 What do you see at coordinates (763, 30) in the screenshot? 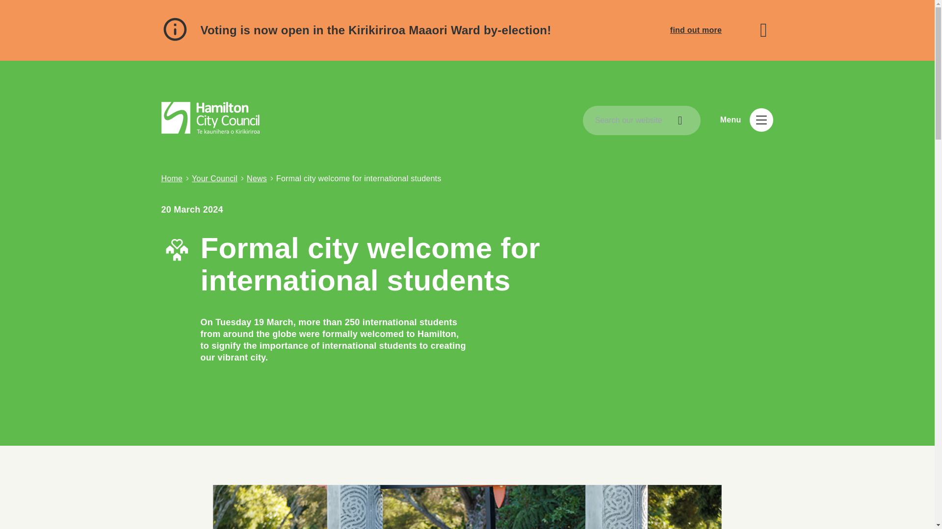
I see `Close` at bounding box center [763, 30].